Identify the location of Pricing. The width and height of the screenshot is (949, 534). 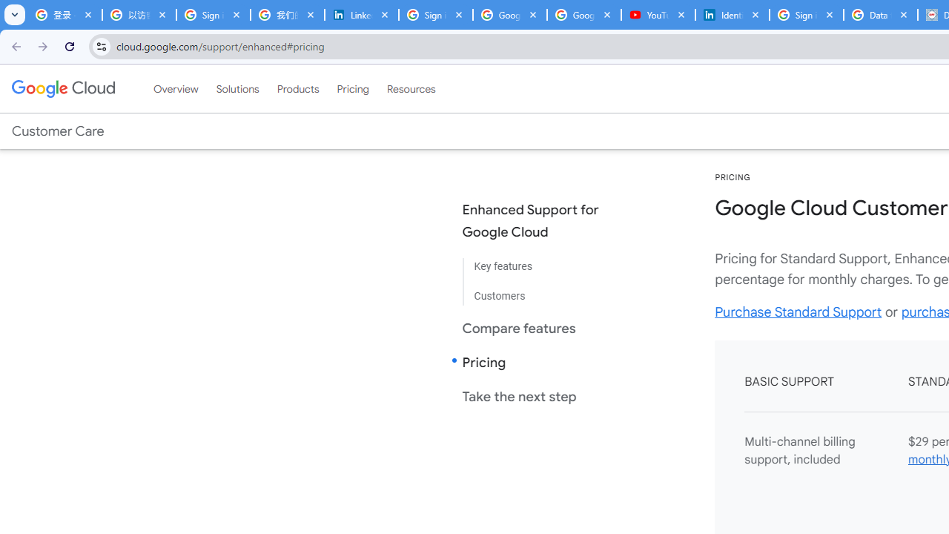
(353, 88).